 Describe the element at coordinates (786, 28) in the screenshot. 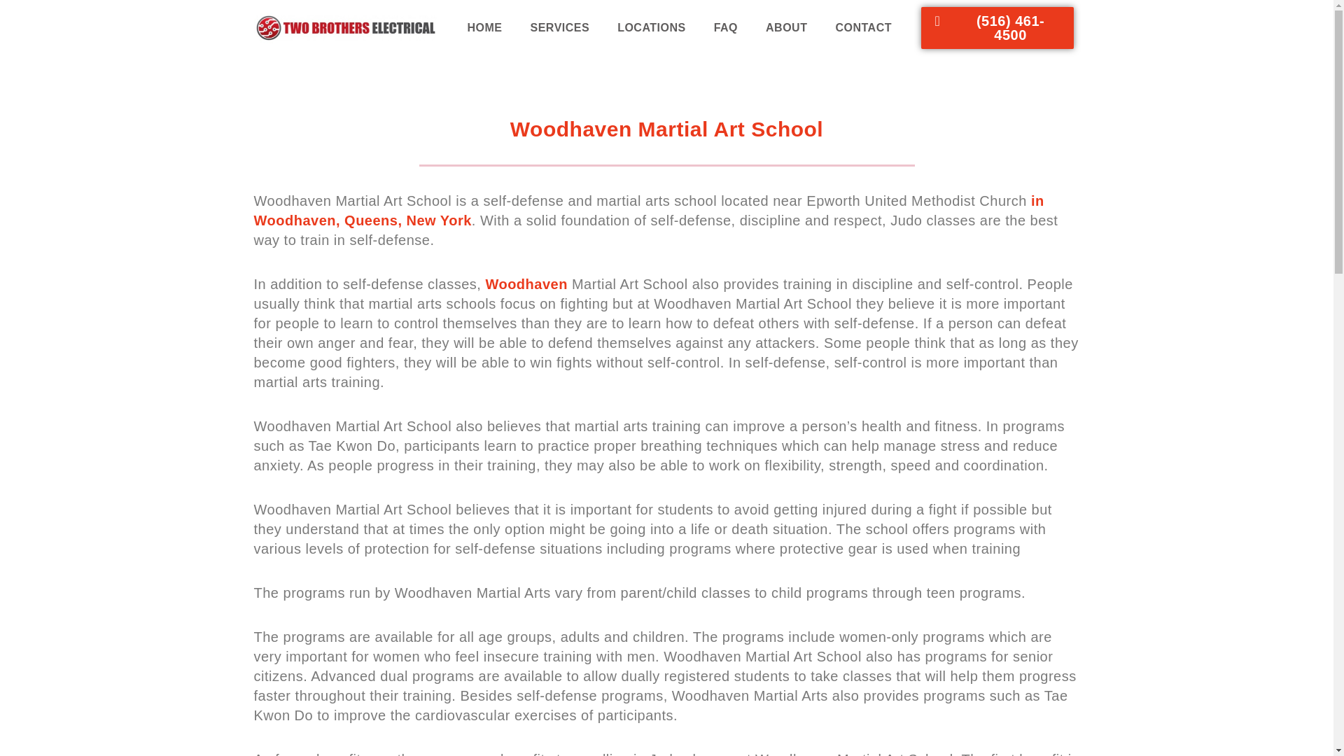

I see `ABOUT` at that location.